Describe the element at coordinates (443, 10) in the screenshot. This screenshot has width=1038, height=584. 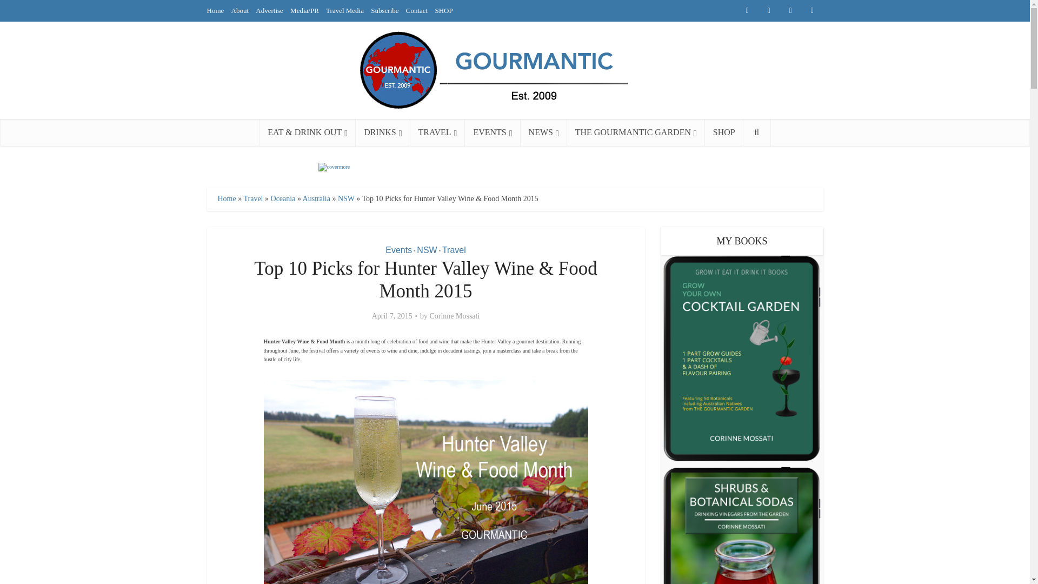
I see `SHOP` at that location.